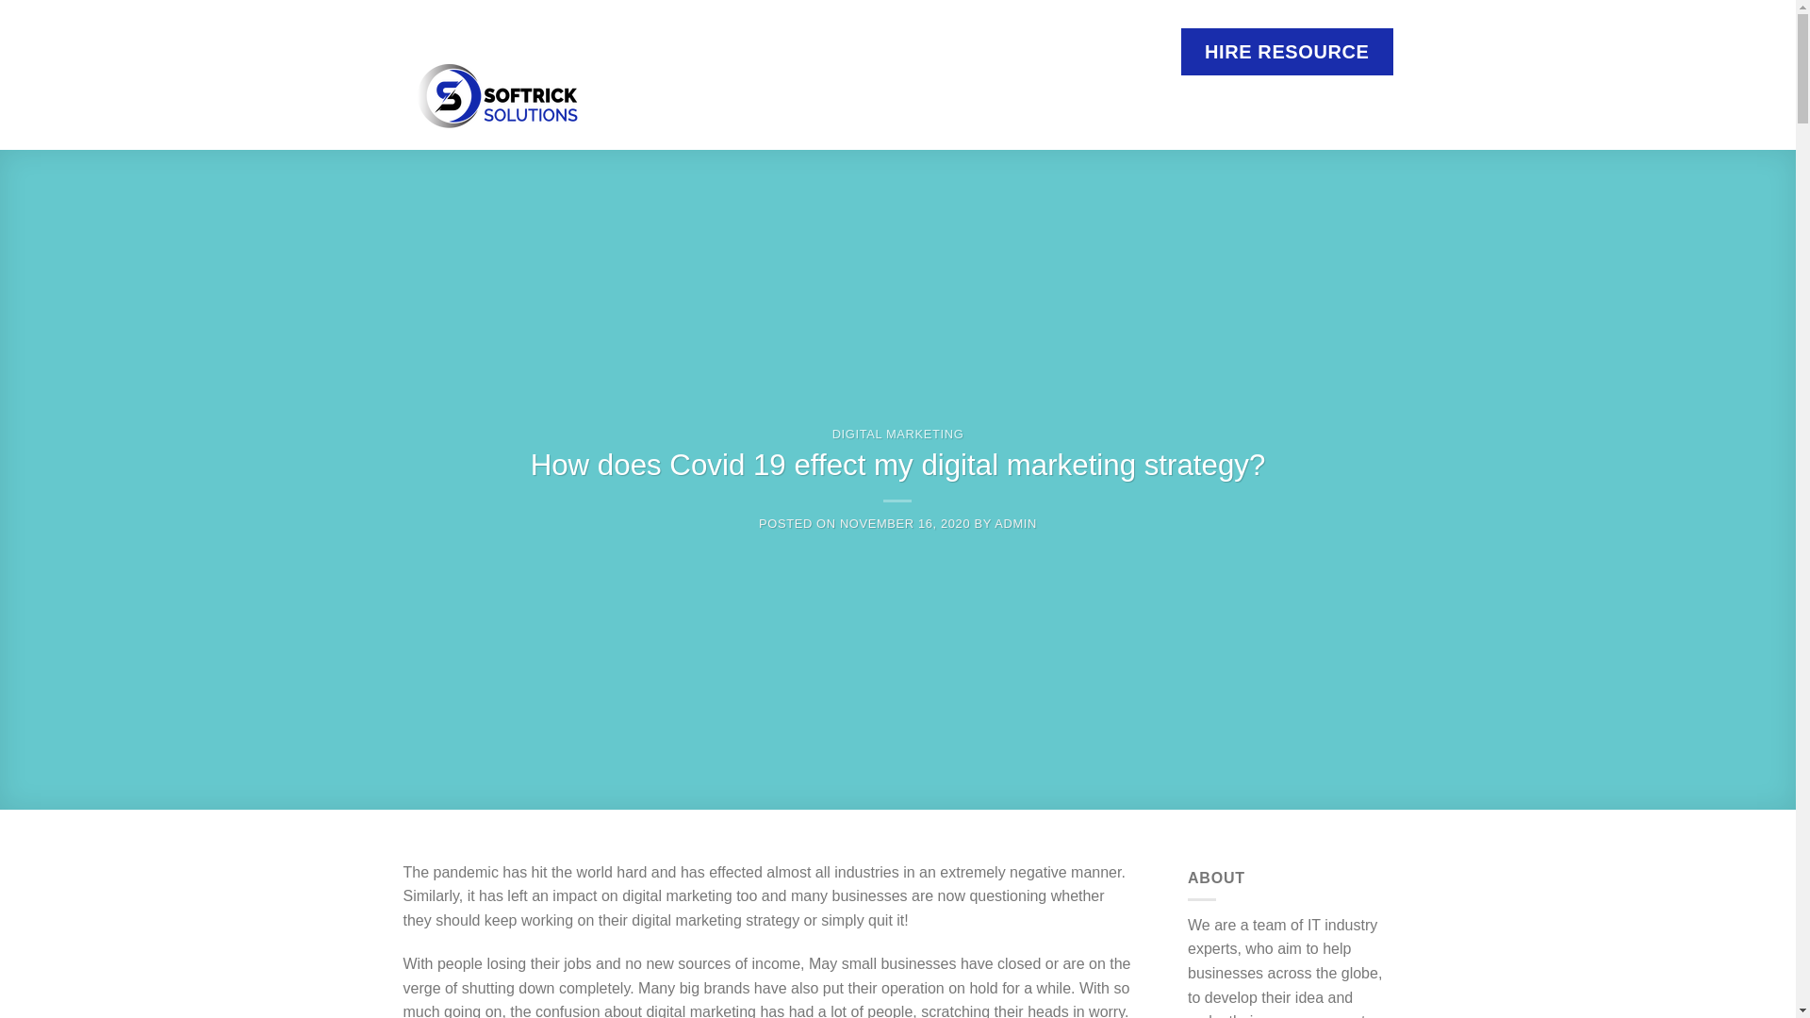 The image size is (1810, 1018). I want to click on HIRE RESOURCE, so click(1288, 51).